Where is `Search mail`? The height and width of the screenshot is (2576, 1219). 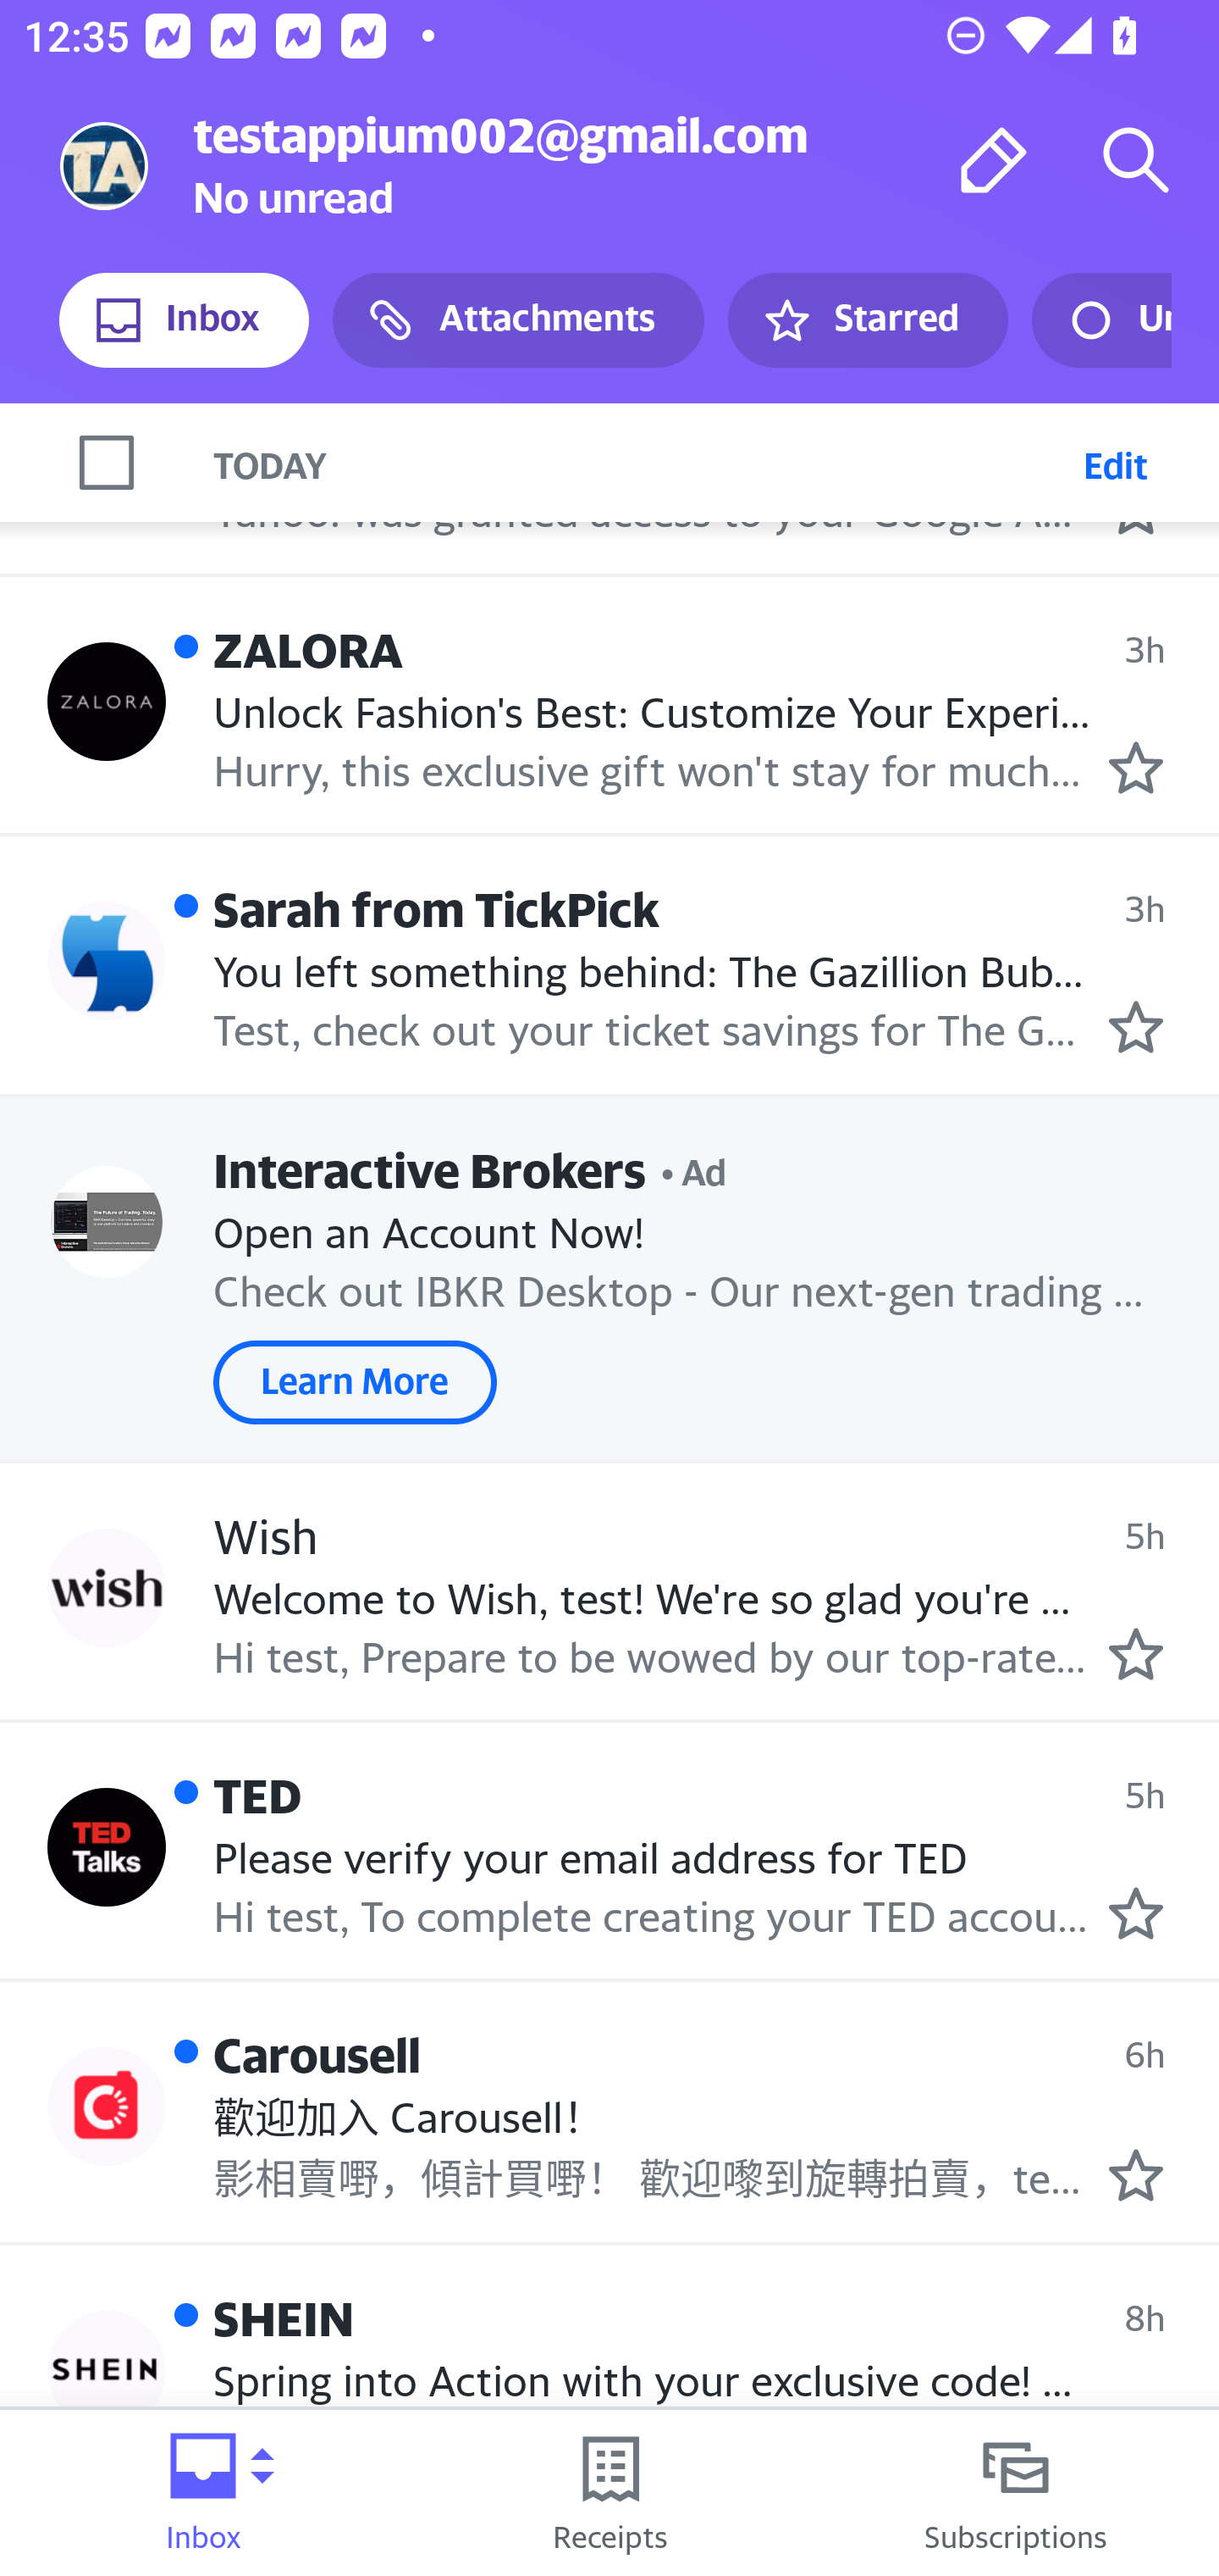 Search mail is located at coordinates (1136, 159).